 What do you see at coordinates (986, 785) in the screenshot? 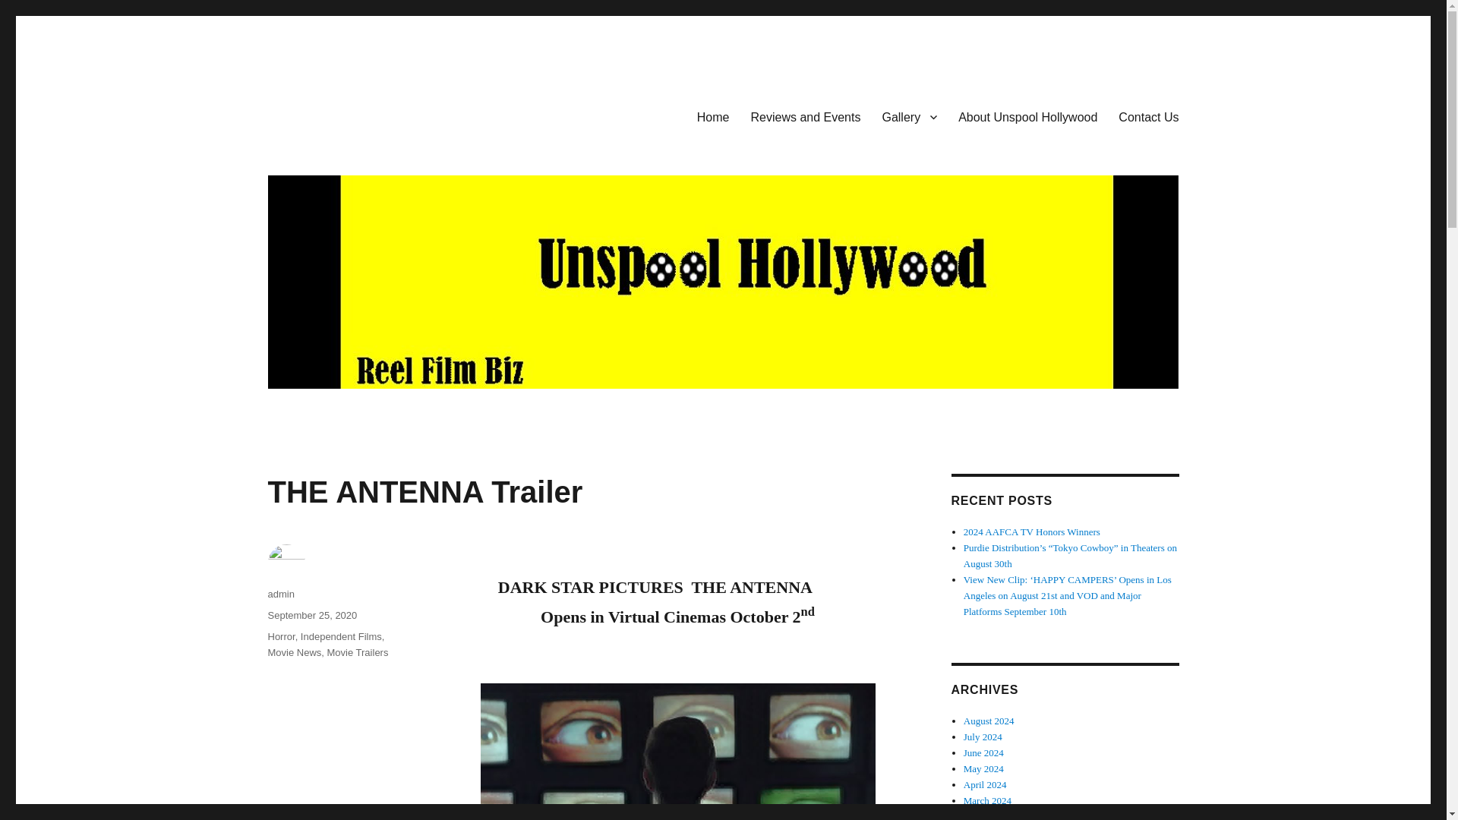
I see `April 2024` at bounding box center [986, 785].